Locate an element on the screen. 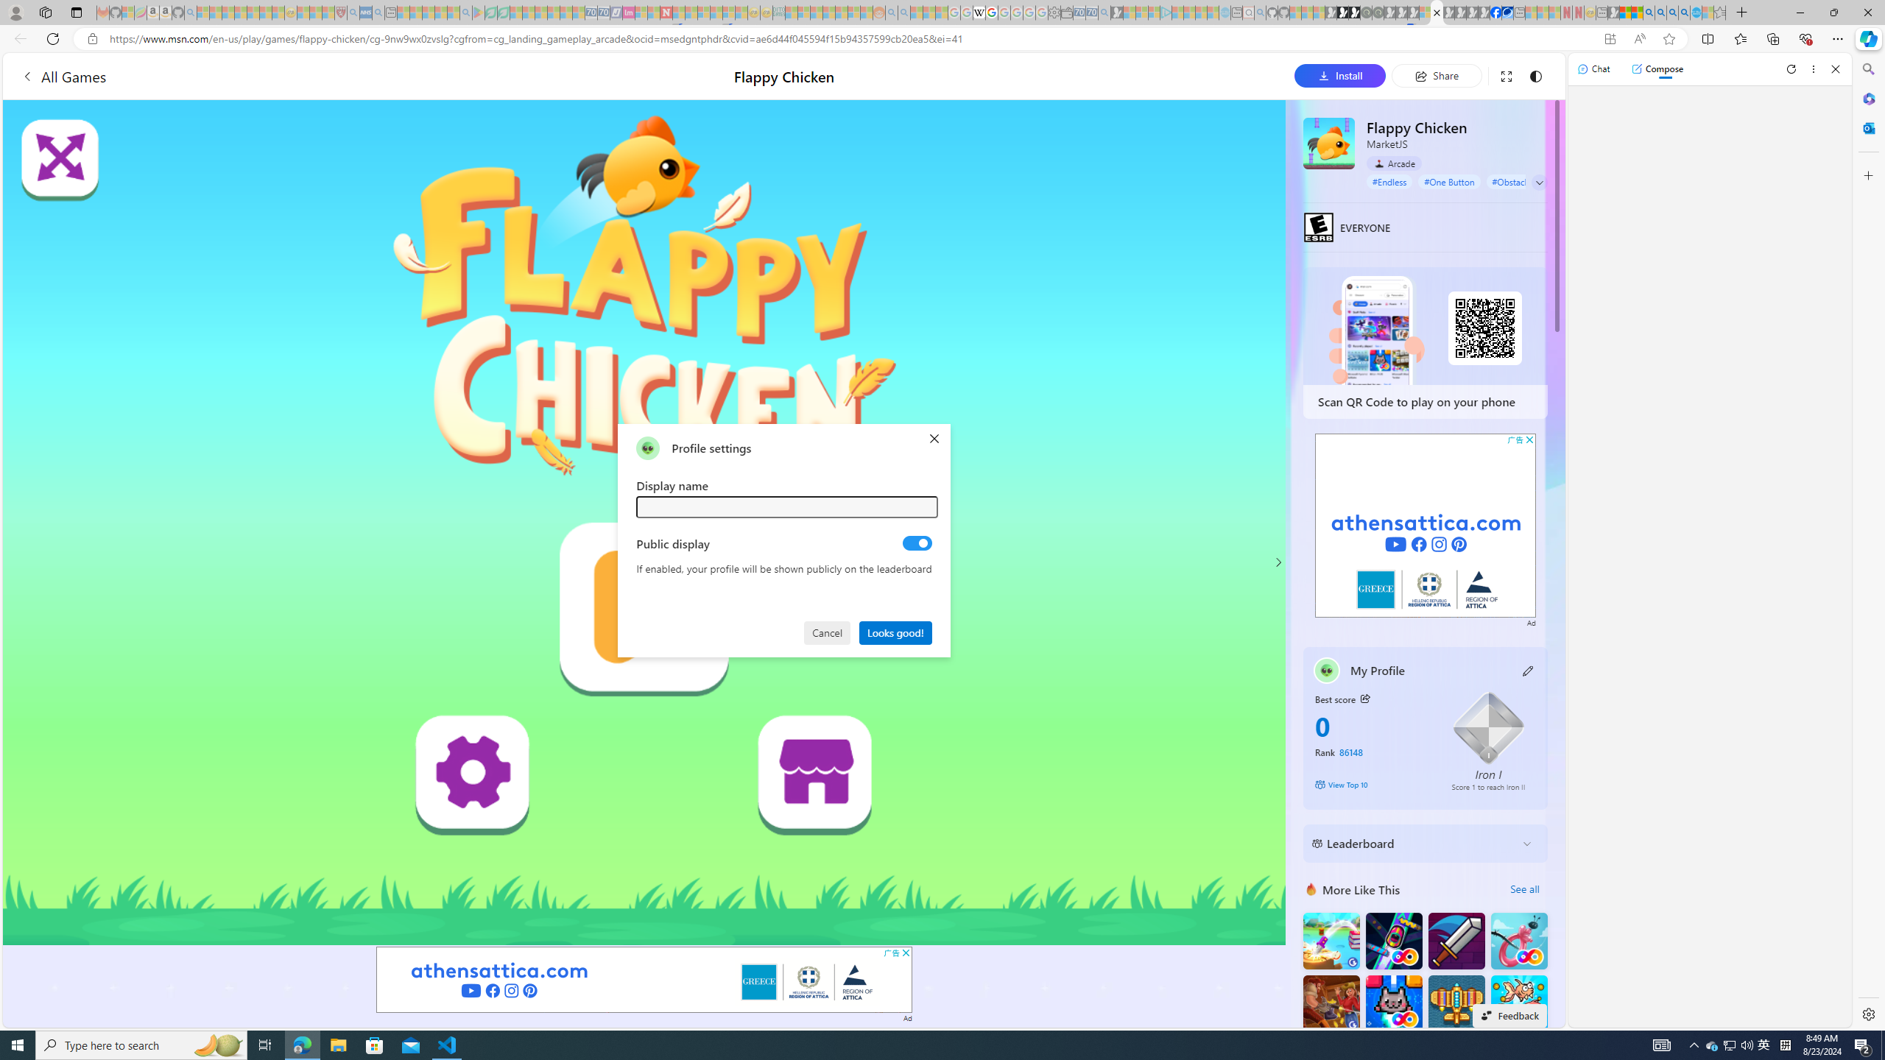 Image resolution: width=1885 pixels, height=1060 pixels. Class: control is located at coordinates (1539, 183).